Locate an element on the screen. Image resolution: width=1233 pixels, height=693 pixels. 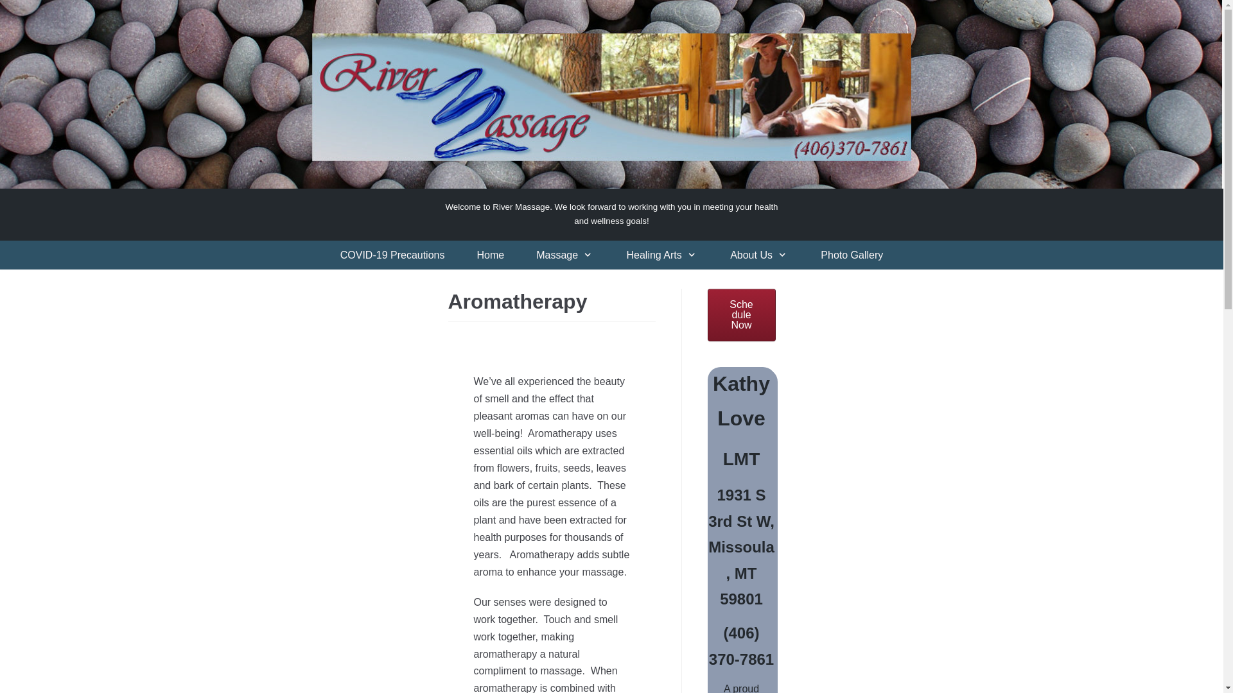
Schedule Now is located at coordinates (741, 315).